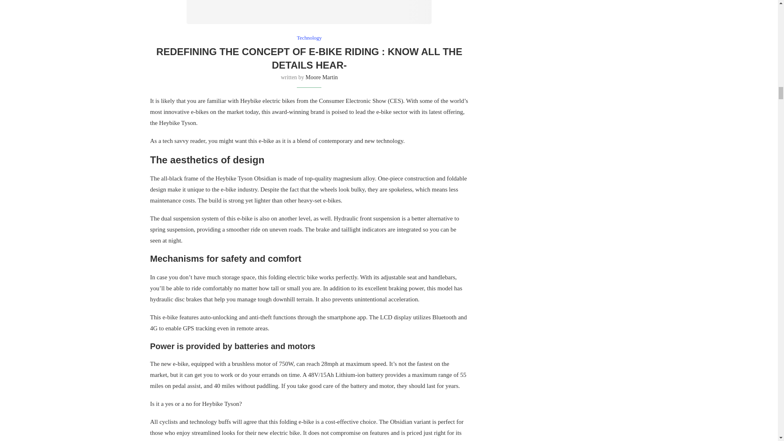 The width and height of the screenshot is (784, 441). Describe the element at coordinates (309, 38) in the screenshot. I see `Technology` at that location.